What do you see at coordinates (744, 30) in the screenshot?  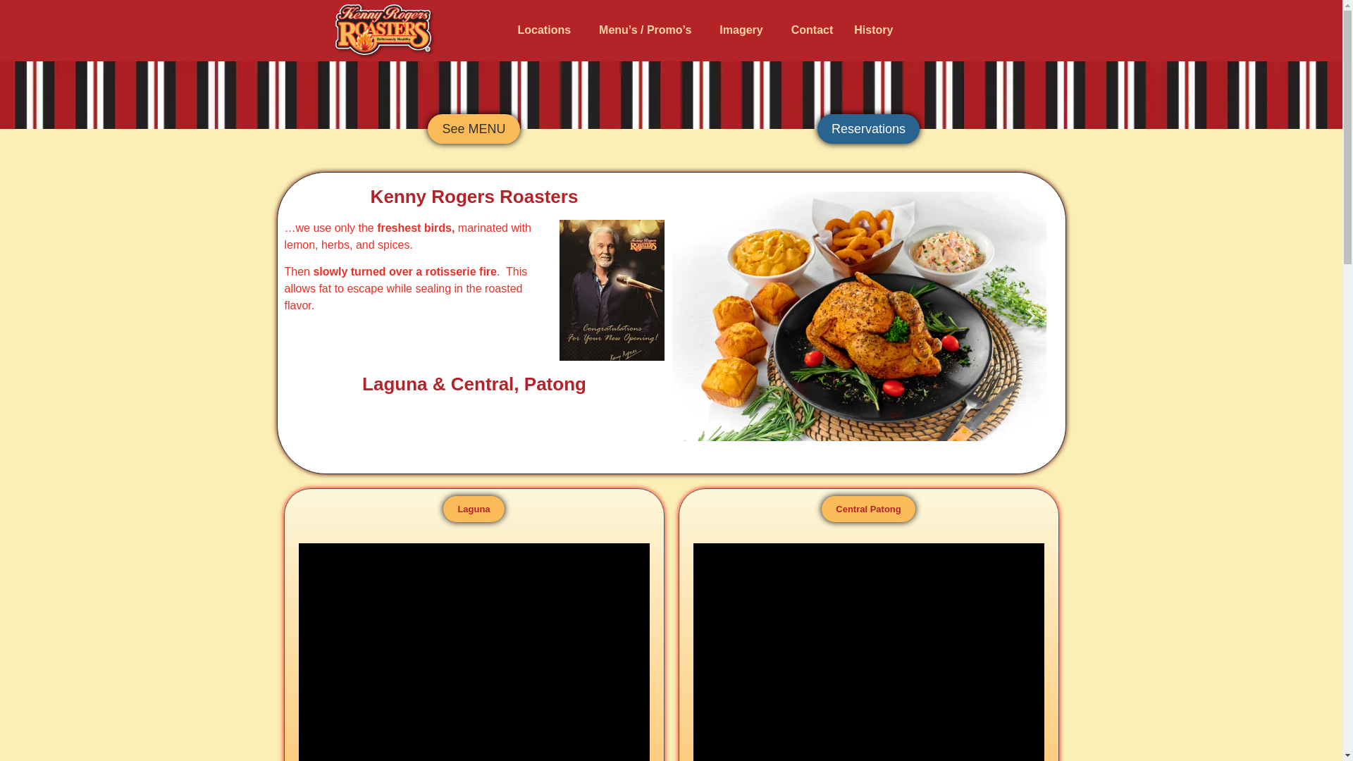 I see `Imagery` at bounding box center [744, 30].